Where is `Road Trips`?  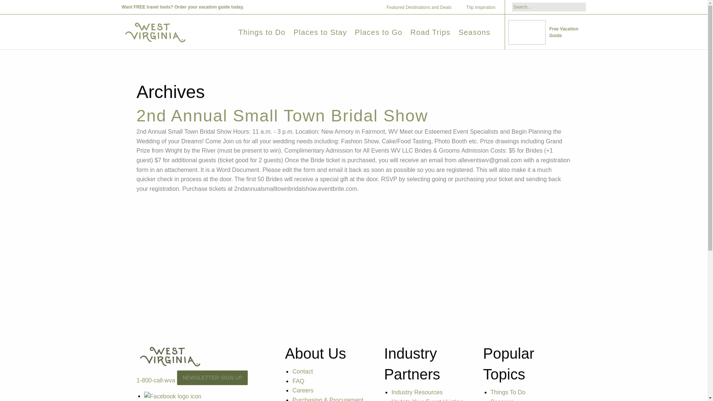 Road Trips is located at coordinates (430, 32).